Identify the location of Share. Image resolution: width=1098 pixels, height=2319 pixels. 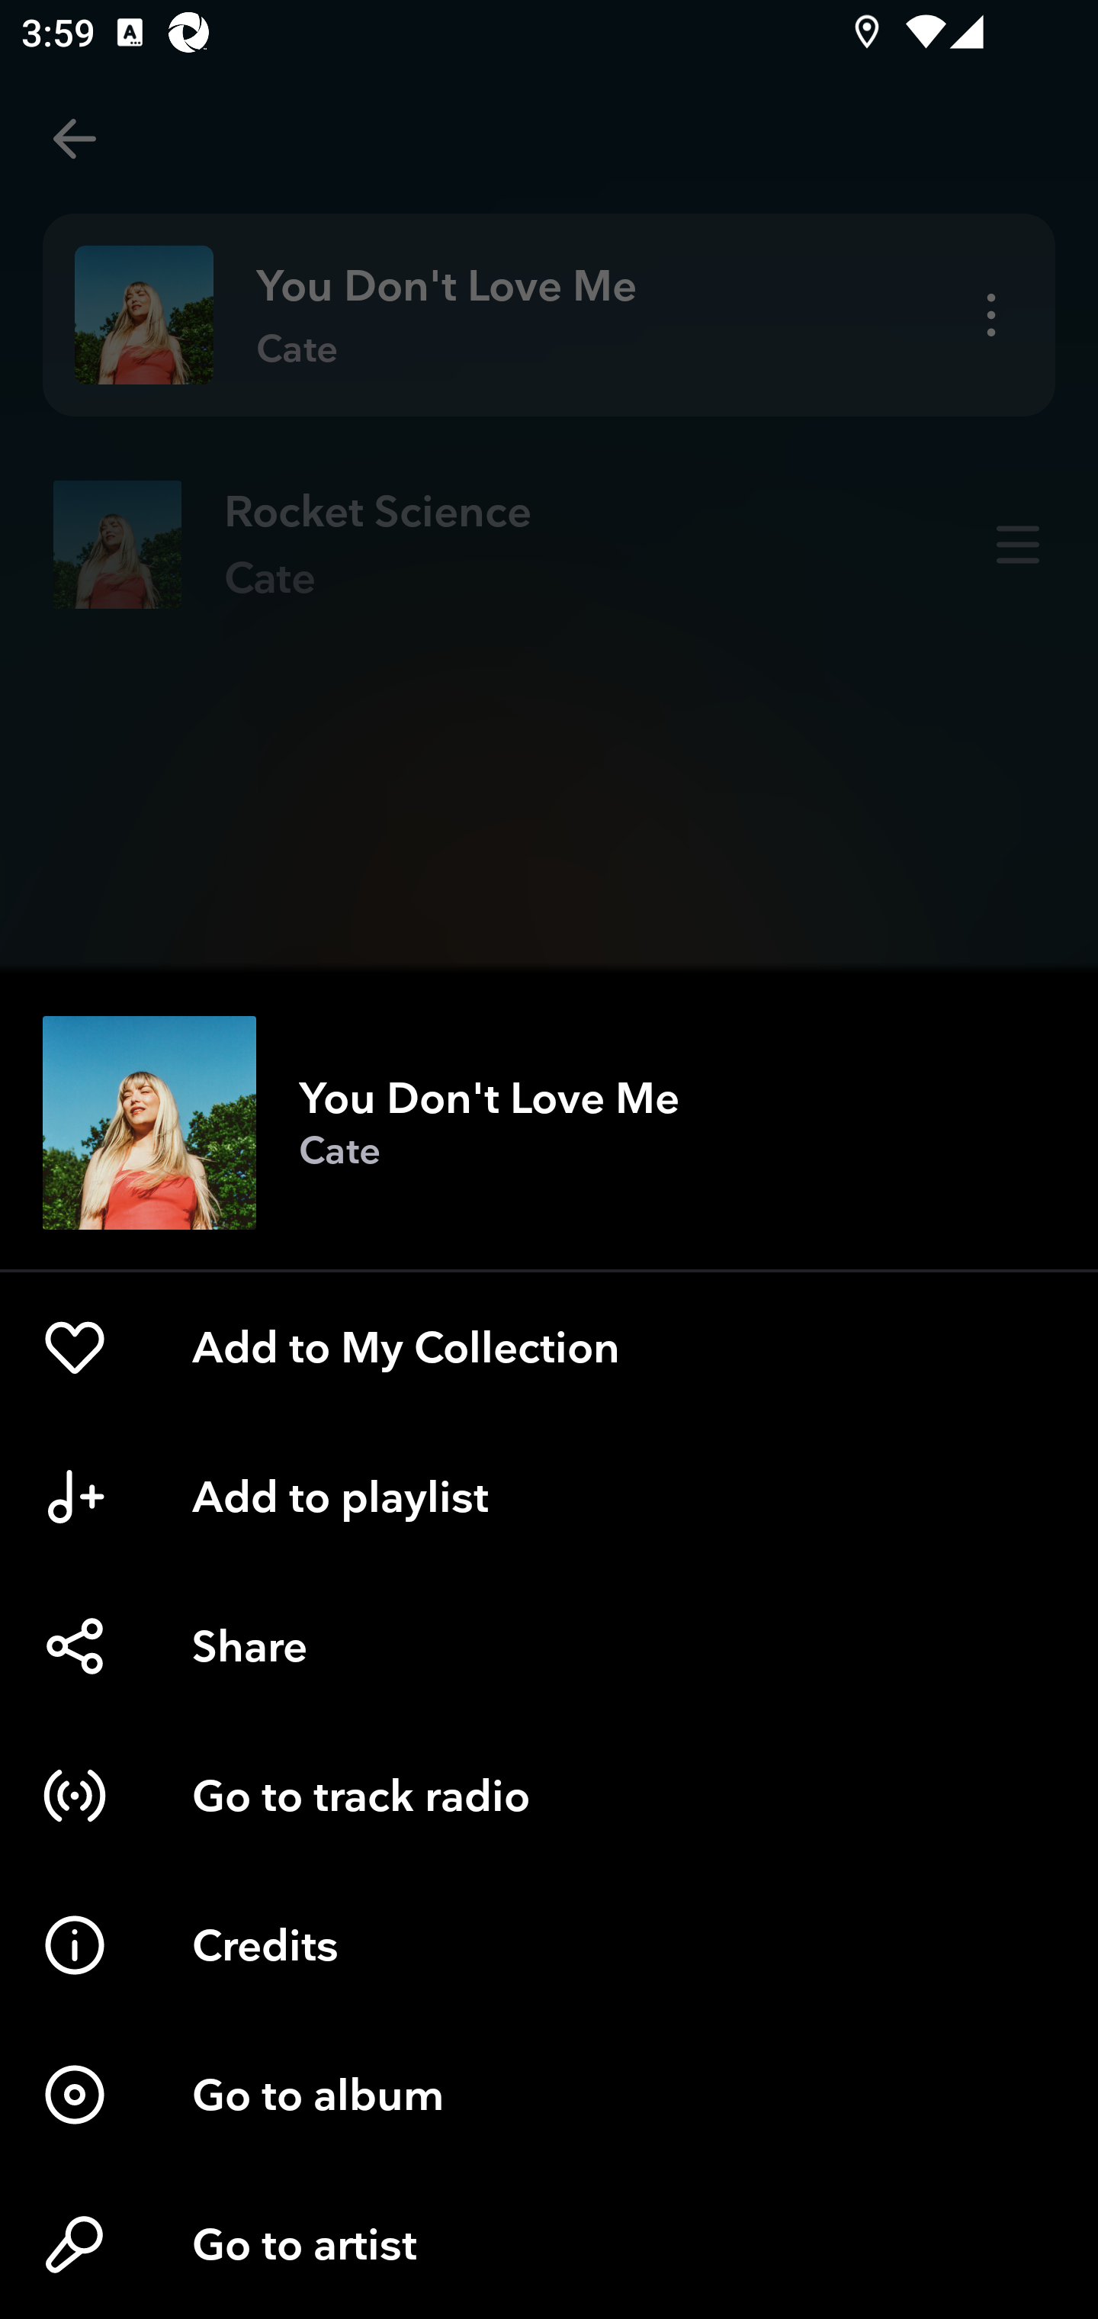
(549, 1646).